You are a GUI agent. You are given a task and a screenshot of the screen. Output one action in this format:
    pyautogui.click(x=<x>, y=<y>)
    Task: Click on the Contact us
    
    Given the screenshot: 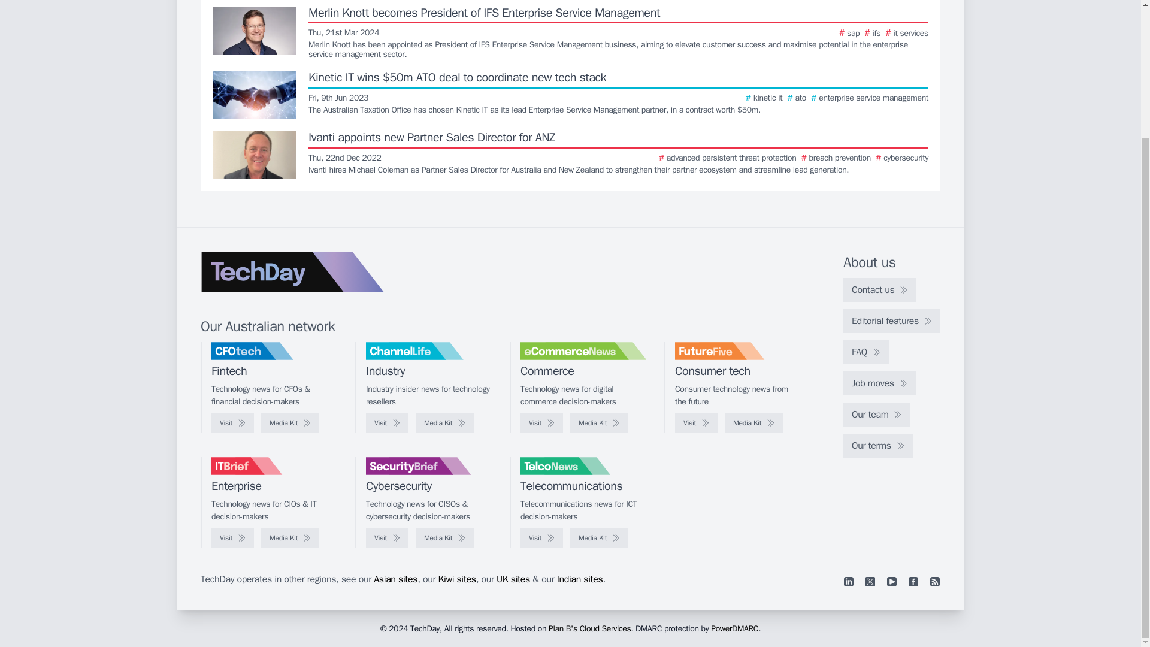 What is the action you would take?
    pyautogui.click(x=879, y=290)
    